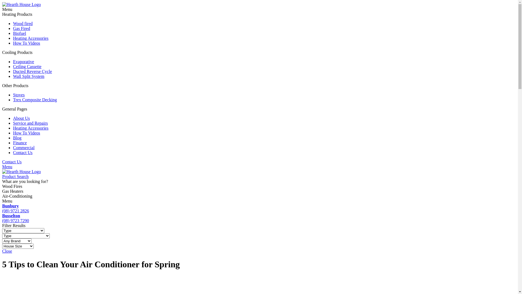 This screenshot has height=294, width=522. Describe the element at coordinates (259, 218) in the screenshot. I see `Busselton
(08) 9723 7290` at that location.